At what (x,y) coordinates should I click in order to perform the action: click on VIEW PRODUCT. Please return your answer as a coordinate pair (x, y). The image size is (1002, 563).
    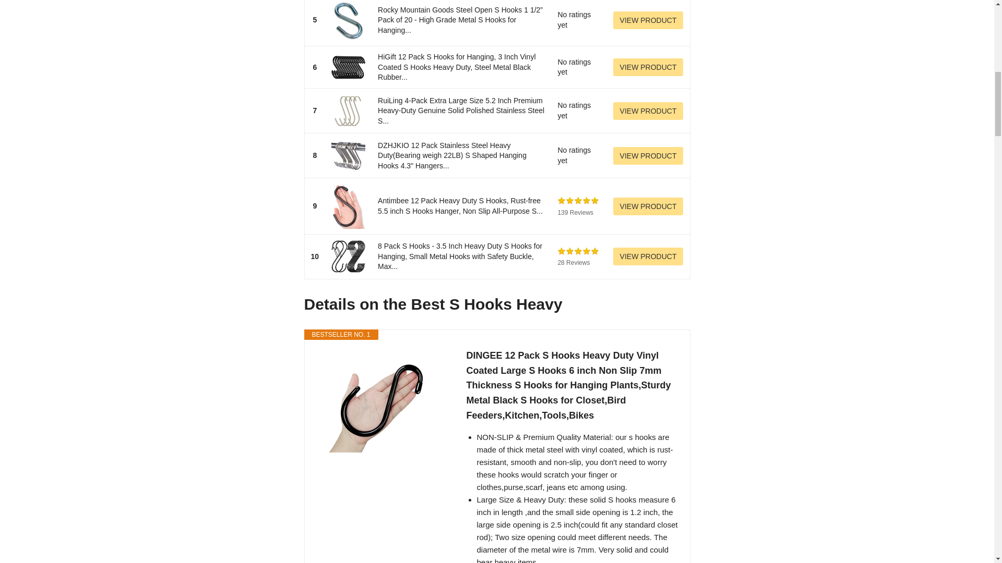
    Looking at the image, I should click on (648, 111).